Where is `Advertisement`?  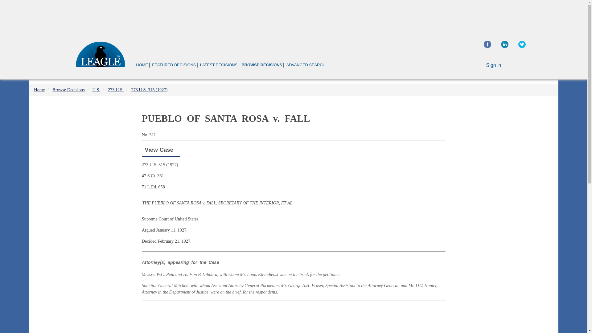 Advertisement is located at coordinates (294, 318).